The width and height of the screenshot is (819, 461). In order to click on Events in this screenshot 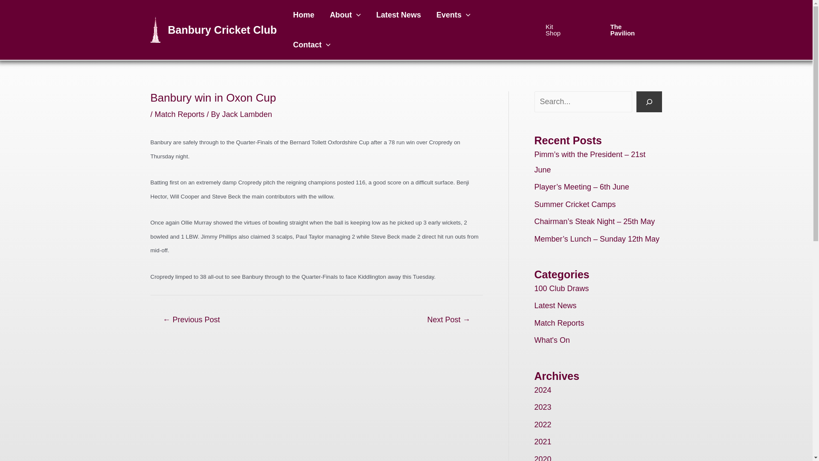, I will do `click(453, 15)`.